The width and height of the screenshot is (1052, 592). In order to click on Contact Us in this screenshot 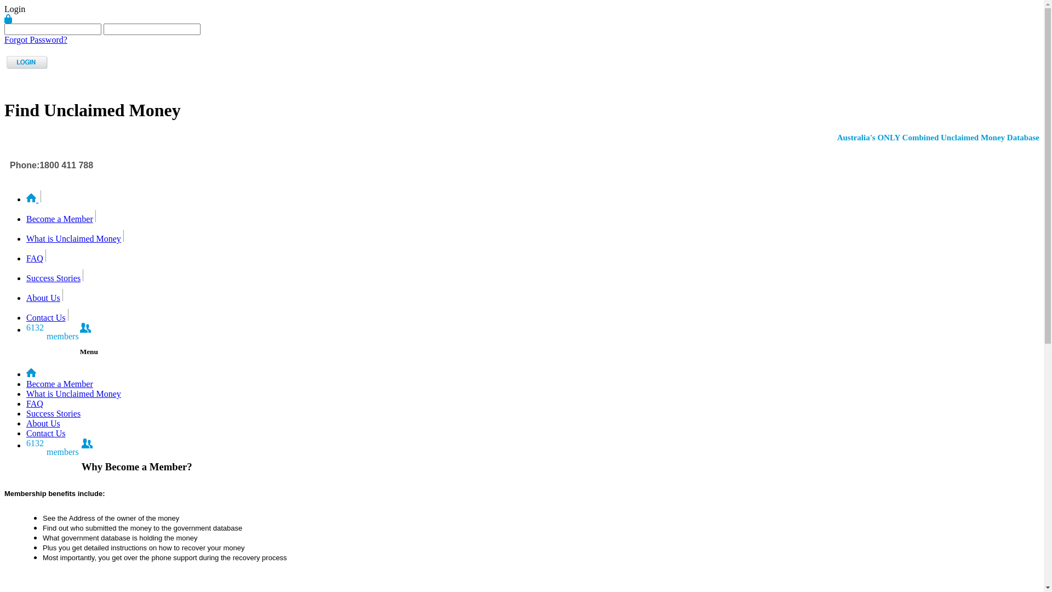, I will do `click(46, 433)`.